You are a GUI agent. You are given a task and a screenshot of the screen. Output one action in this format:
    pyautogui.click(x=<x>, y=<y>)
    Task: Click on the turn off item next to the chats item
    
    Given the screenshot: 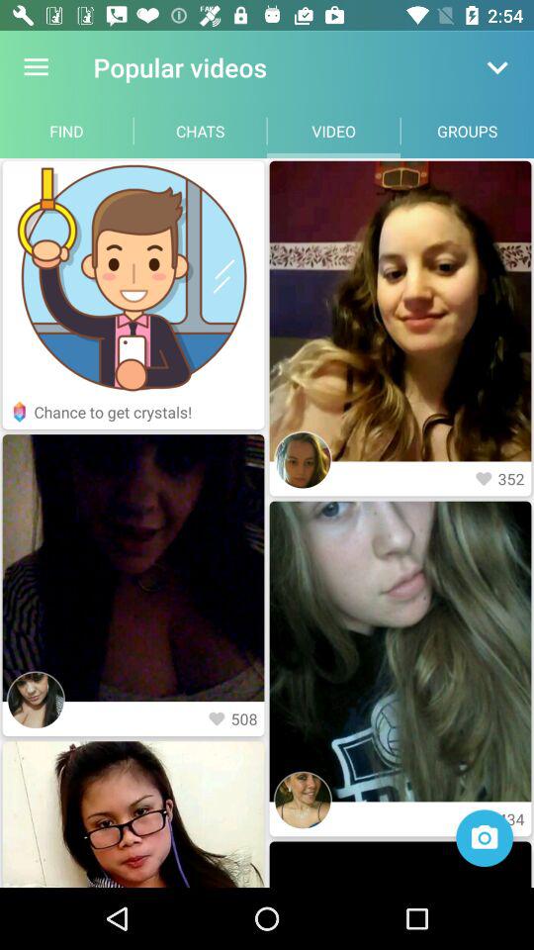 What is the action you would take?
    pyautogui.click(x=67, y=131)
    